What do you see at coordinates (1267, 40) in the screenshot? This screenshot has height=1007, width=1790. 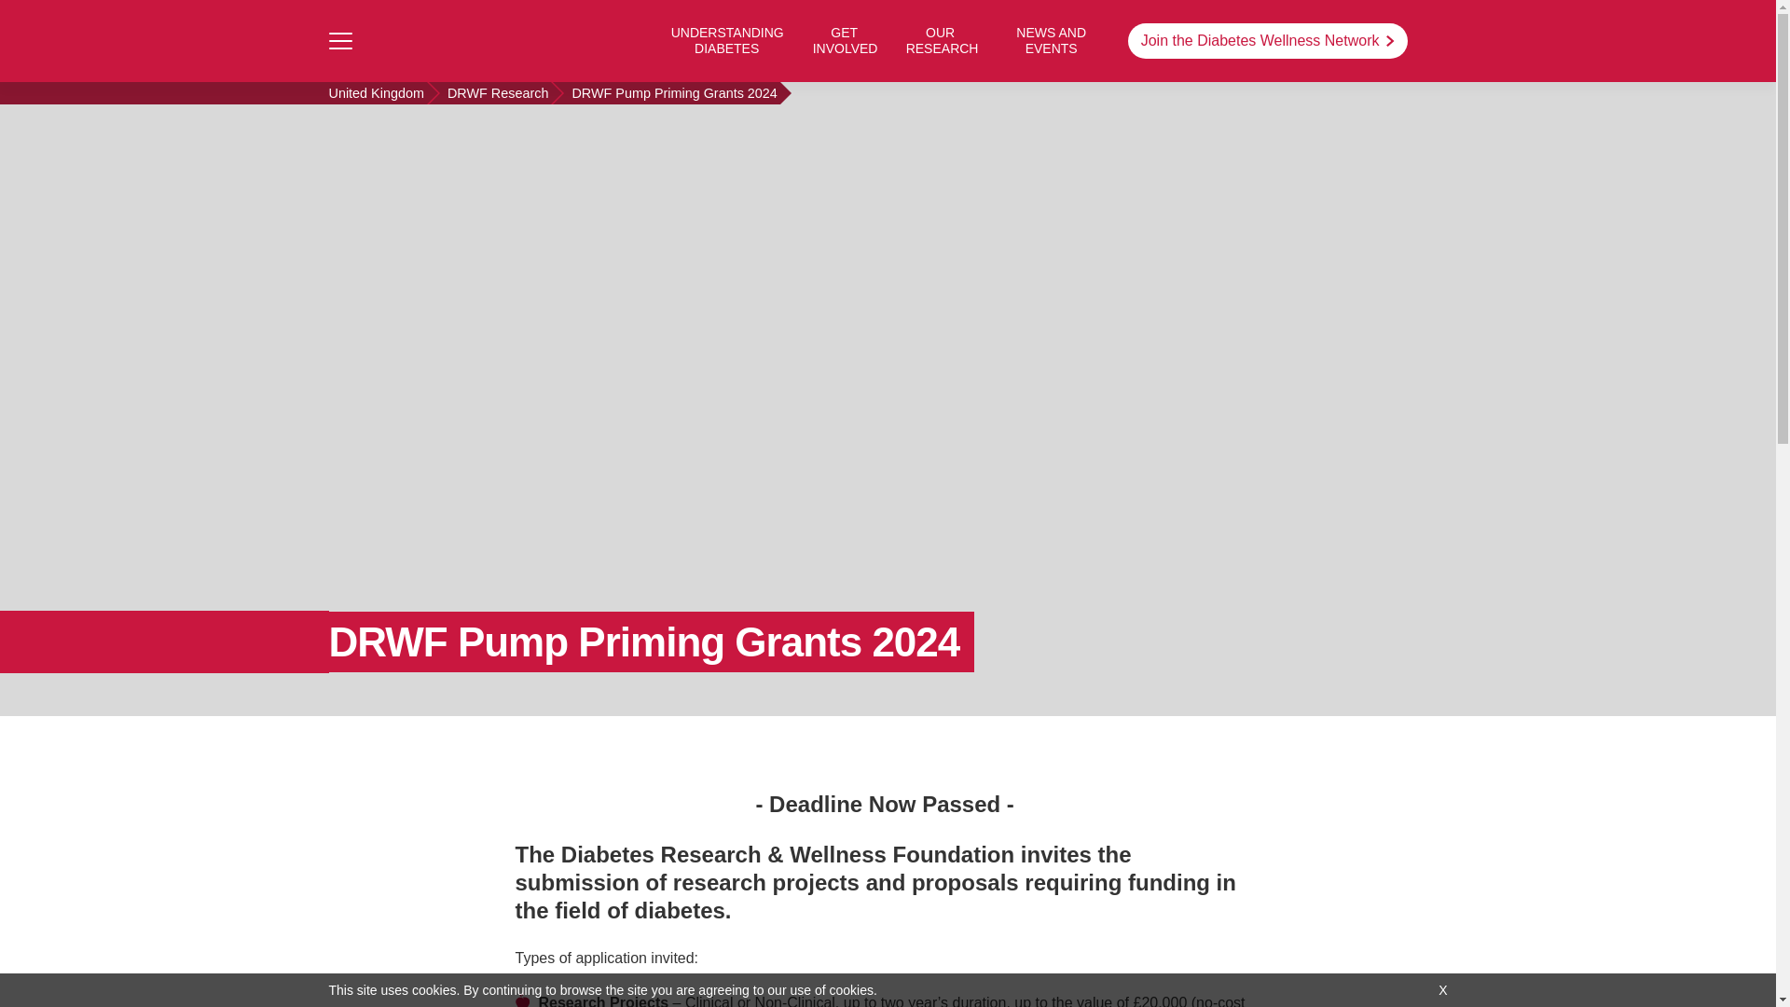 I see `Join the Diabetes Wellness Network` at bounding box center [1267, 40].